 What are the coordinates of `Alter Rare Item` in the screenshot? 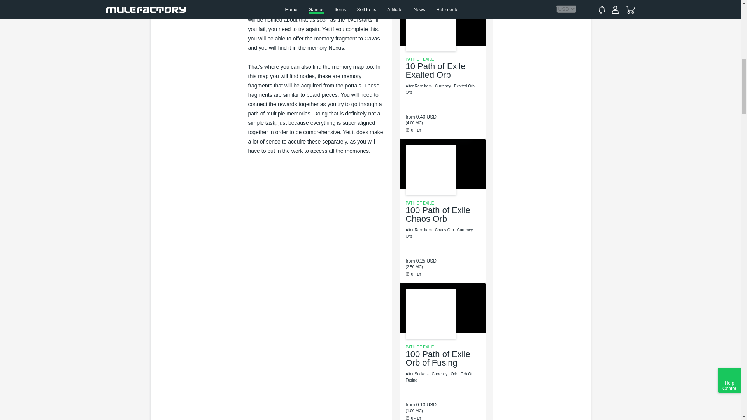 It's located at (419, 86).